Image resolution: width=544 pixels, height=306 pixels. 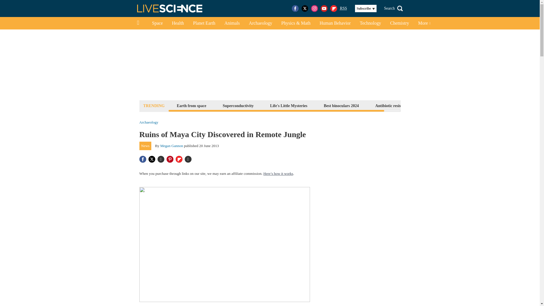 I want to click on Planet Earth, so click(x=204, y=23).